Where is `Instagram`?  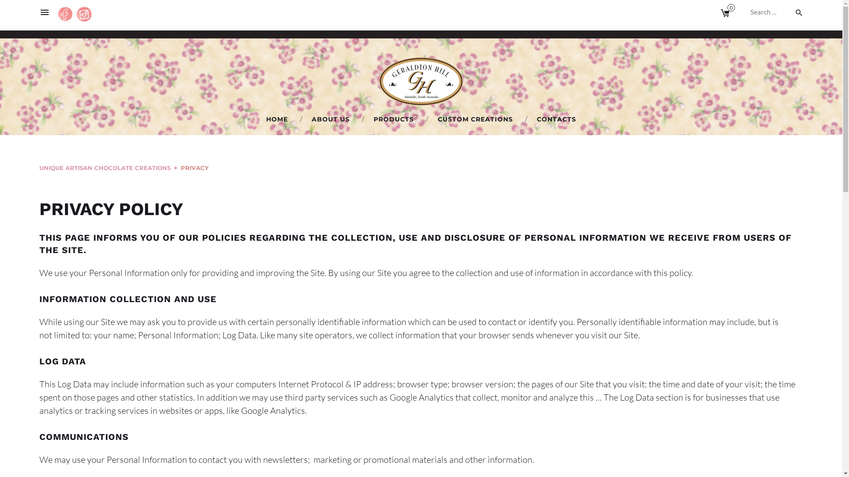 Instagram is located at coordinates (795, 79).